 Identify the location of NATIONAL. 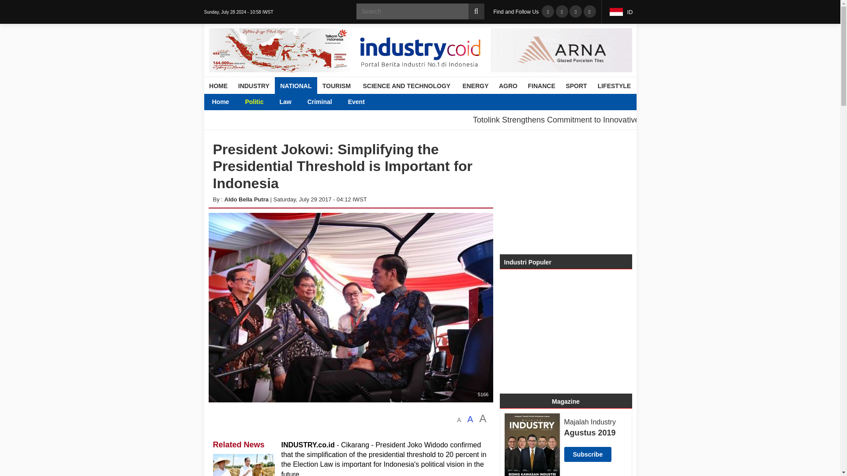
(296, 86).